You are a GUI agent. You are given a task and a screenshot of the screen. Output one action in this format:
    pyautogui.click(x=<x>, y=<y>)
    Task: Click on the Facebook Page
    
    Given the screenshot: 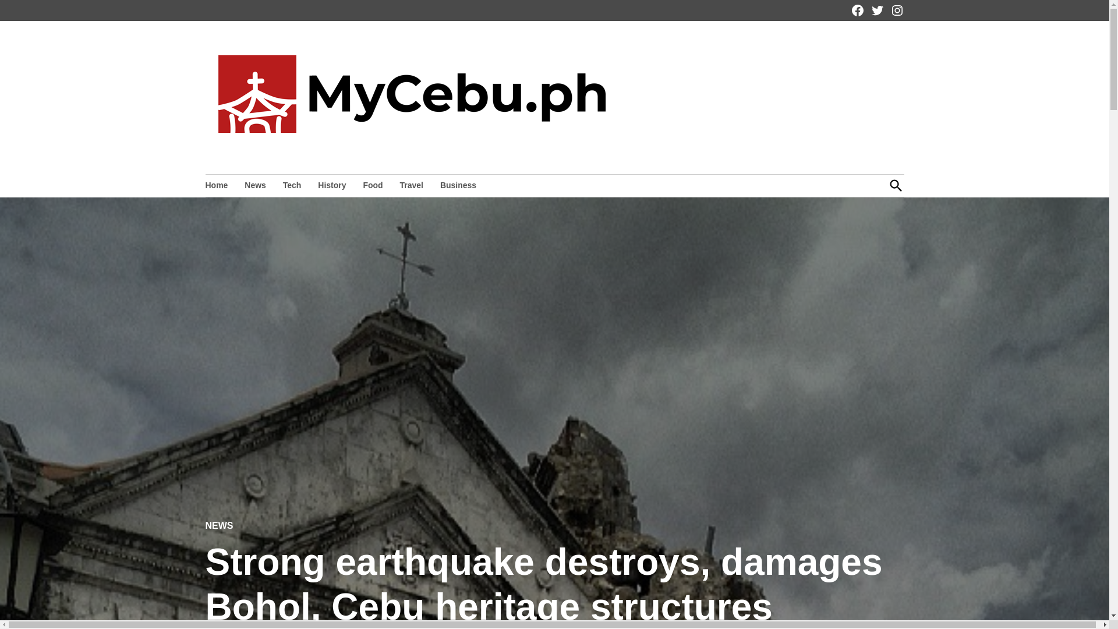 What is the action you would take?
    pyautogui.click(x=857, y=10)
    